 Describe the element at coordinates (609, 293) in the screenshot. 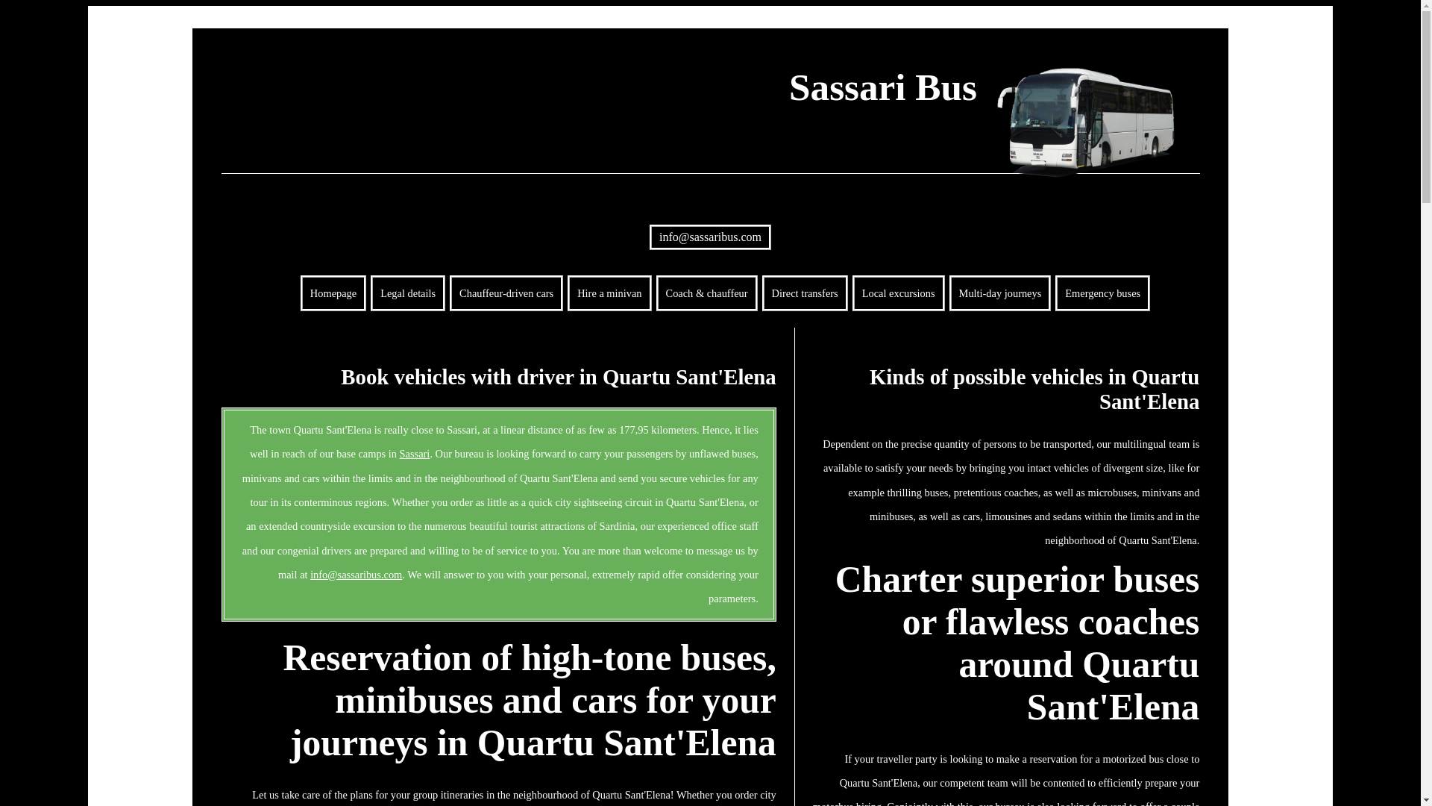

I see `Minibus charter in Sassari` at that location.